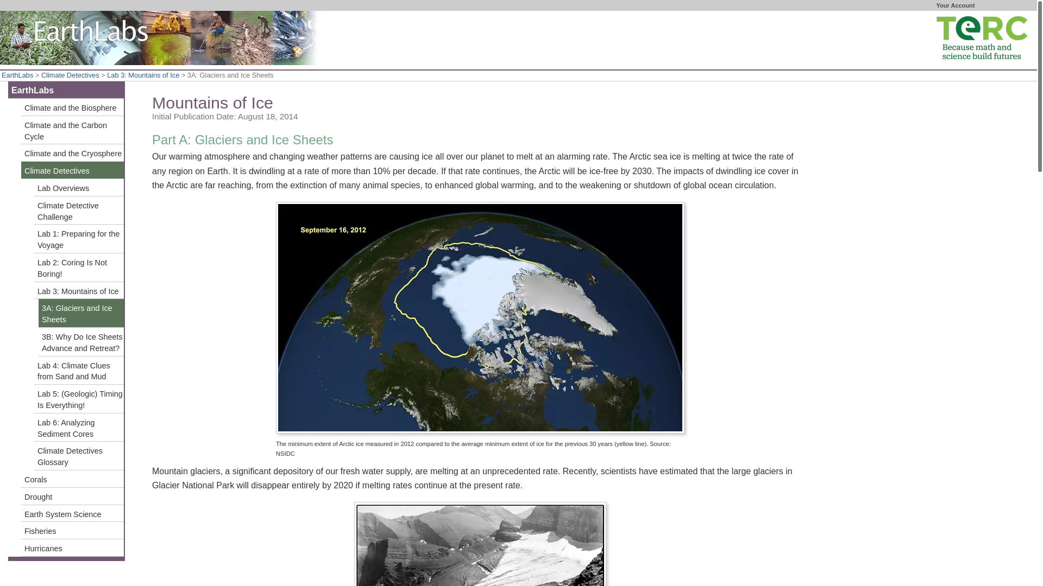 The height and width of the screenshot is (586, 1043). Describe the element at coordinates (79, 428) in the screenshot. I see `Lab 6: Analyzing Sediment Cores` at that location.